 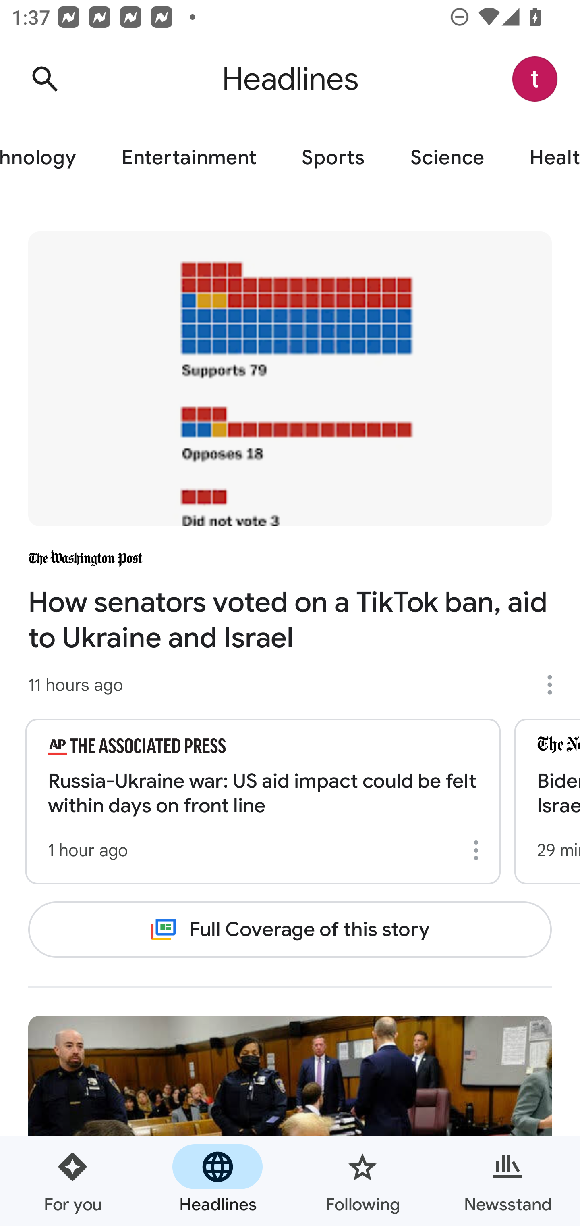 I want to click on Technology, so click(x=49, y=158).